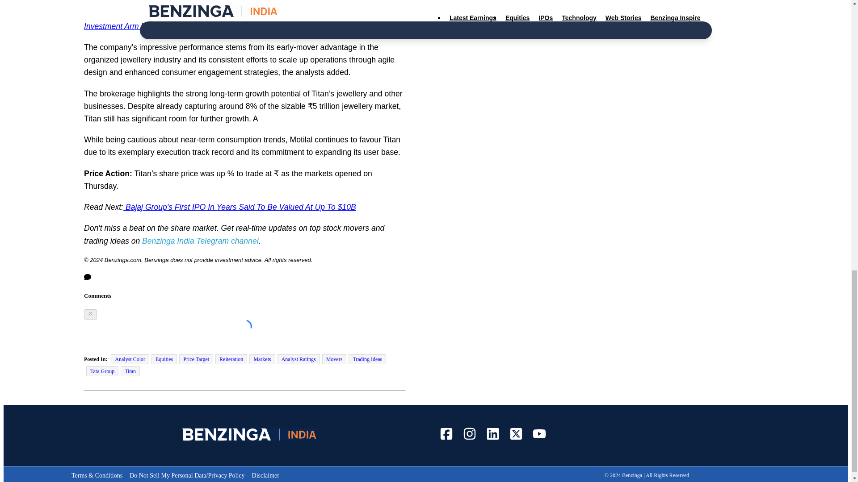 This screenshot has width=858, height=482. I want to click on Reiteration, so click(231, 359).